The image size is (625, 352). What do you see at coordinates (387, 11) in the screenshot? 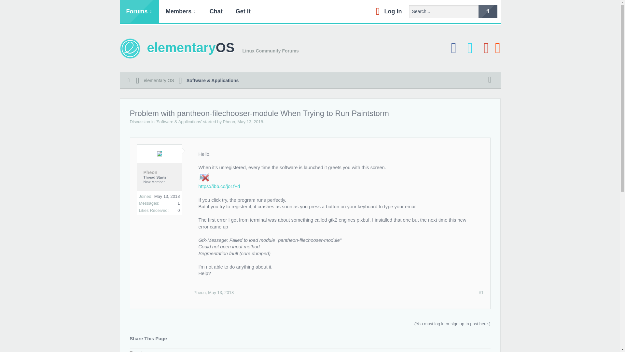
I see `Log in` at bounding box center [387, 11].